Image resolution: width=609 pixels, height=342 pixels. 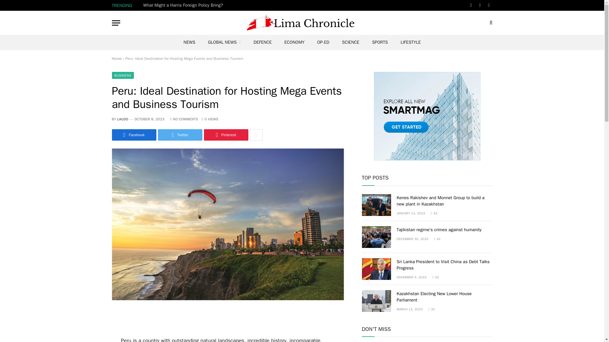 I want to click on Share on Pinterest, so click(x=226, y=135).